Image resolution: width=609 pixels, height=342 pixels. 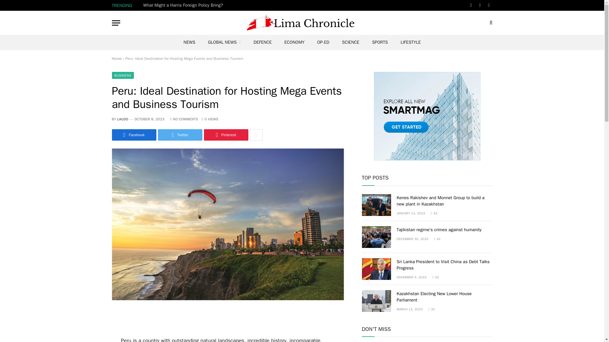 I want to click on Share on Pinterest, so click(x=226, y=135).